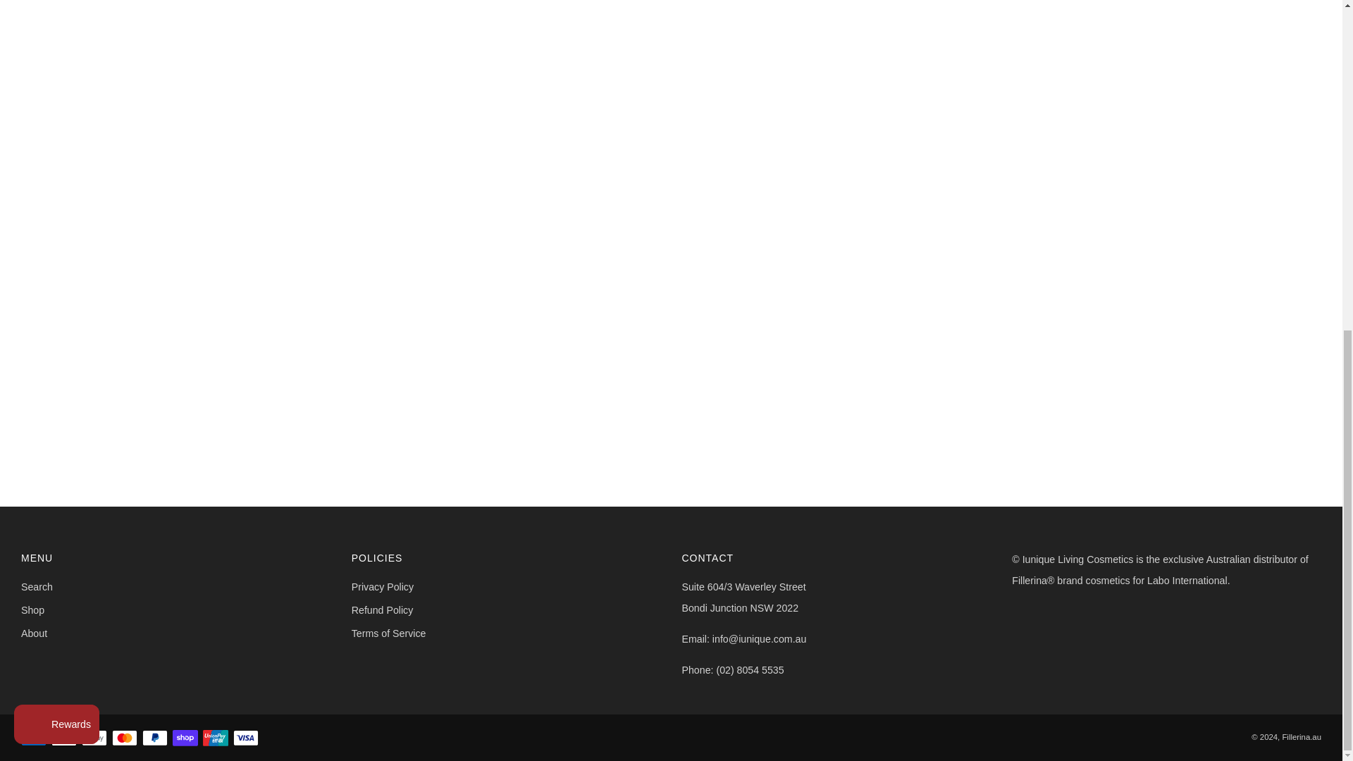 This screenshot has width=1353, height=761. What do you see at coordinates (94, 738) in the screenshot?
I see `Google Pay` at bounding box center [94, 738].